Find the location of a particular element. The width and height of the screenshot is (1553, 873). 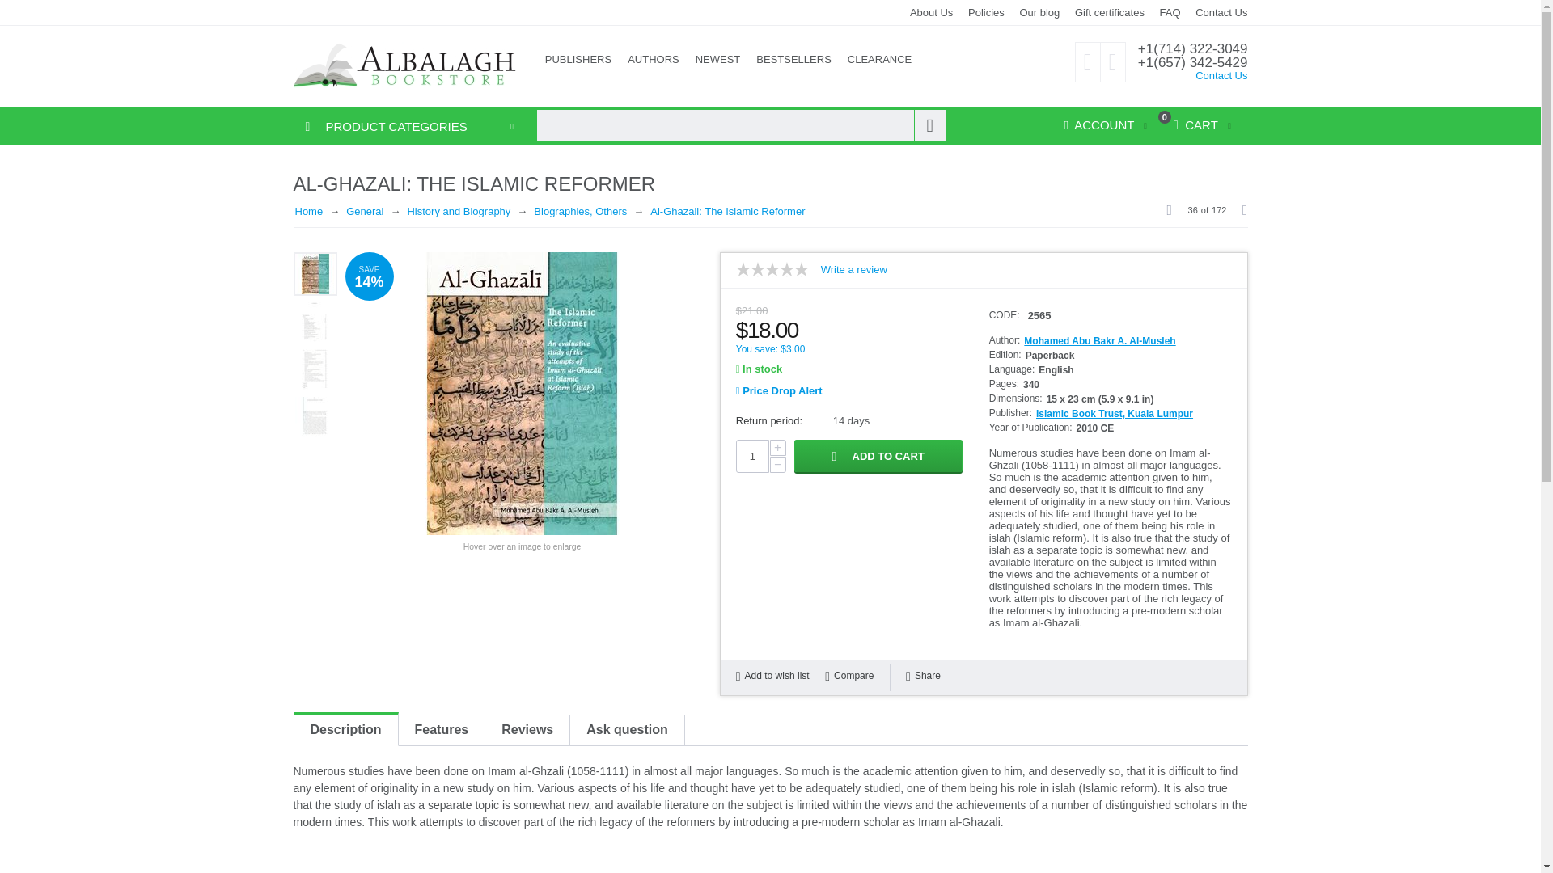

FAQ is located at coordinates (1170, 11).